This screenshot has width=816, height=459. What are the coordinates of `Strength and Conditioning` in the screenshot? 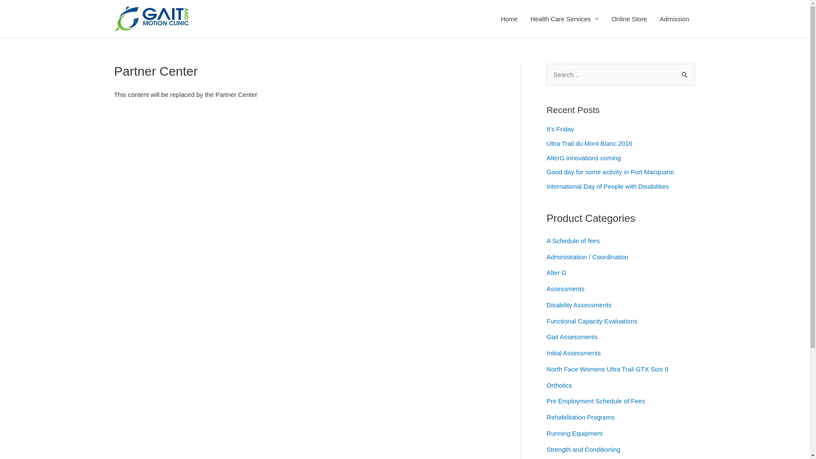 It's located at (583, 450).